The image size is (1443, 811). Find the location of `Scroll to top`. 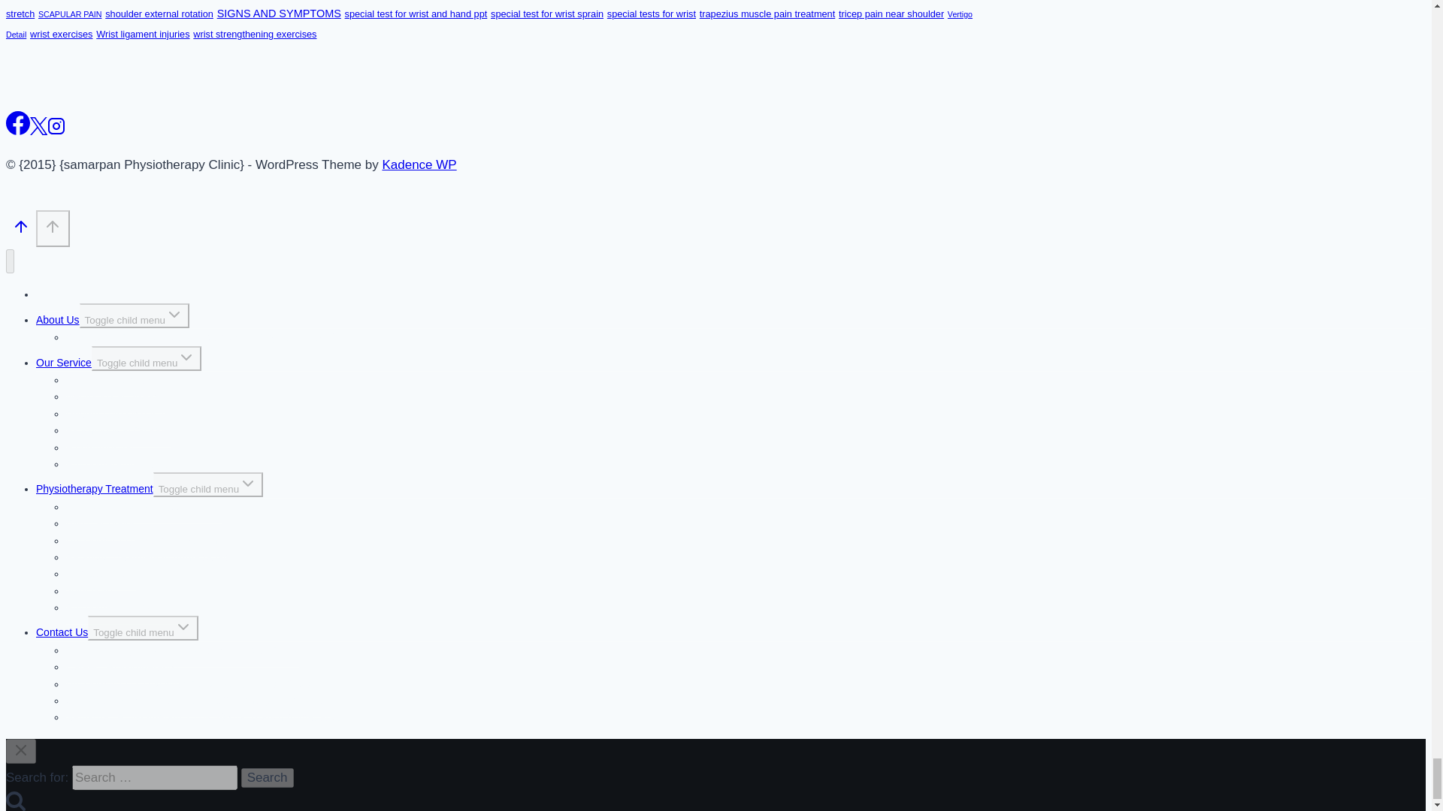

Scroll to top is located at coordinates (21, 231).